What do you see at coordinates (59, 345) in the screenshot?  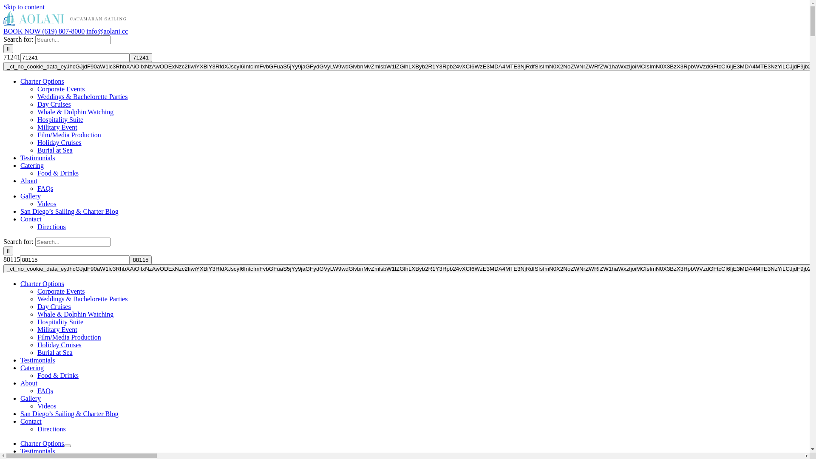 I see `Holiday Cruises` at bounding box center [59, 345].